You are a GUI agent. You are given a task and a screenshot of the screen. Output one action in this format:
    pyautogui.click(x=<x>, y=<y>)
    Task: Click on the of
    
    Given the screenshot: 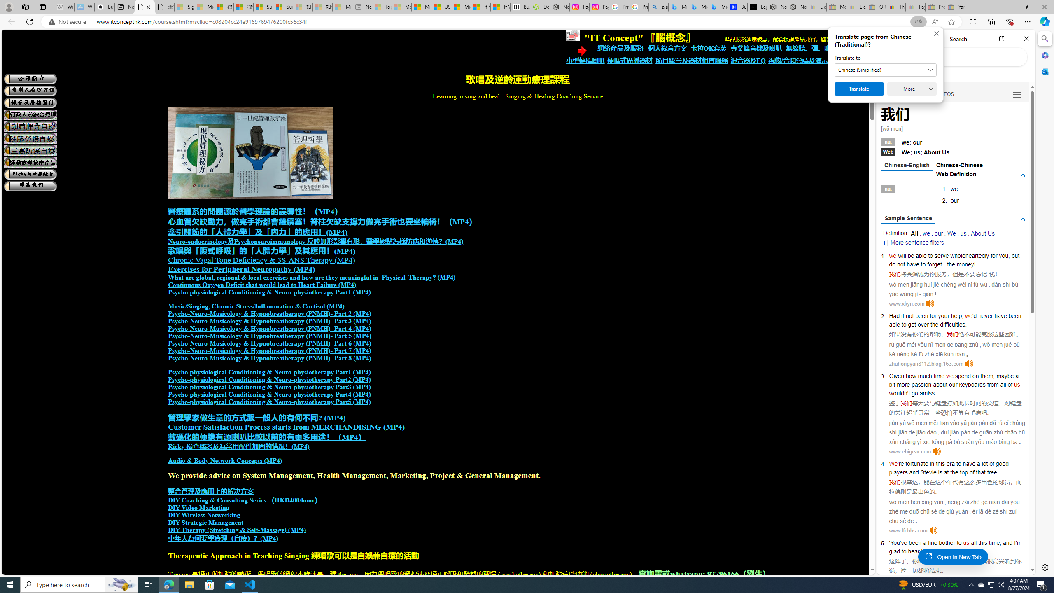 What is the action you would take?
    pyautogui.click(x=1010, y=384)
    